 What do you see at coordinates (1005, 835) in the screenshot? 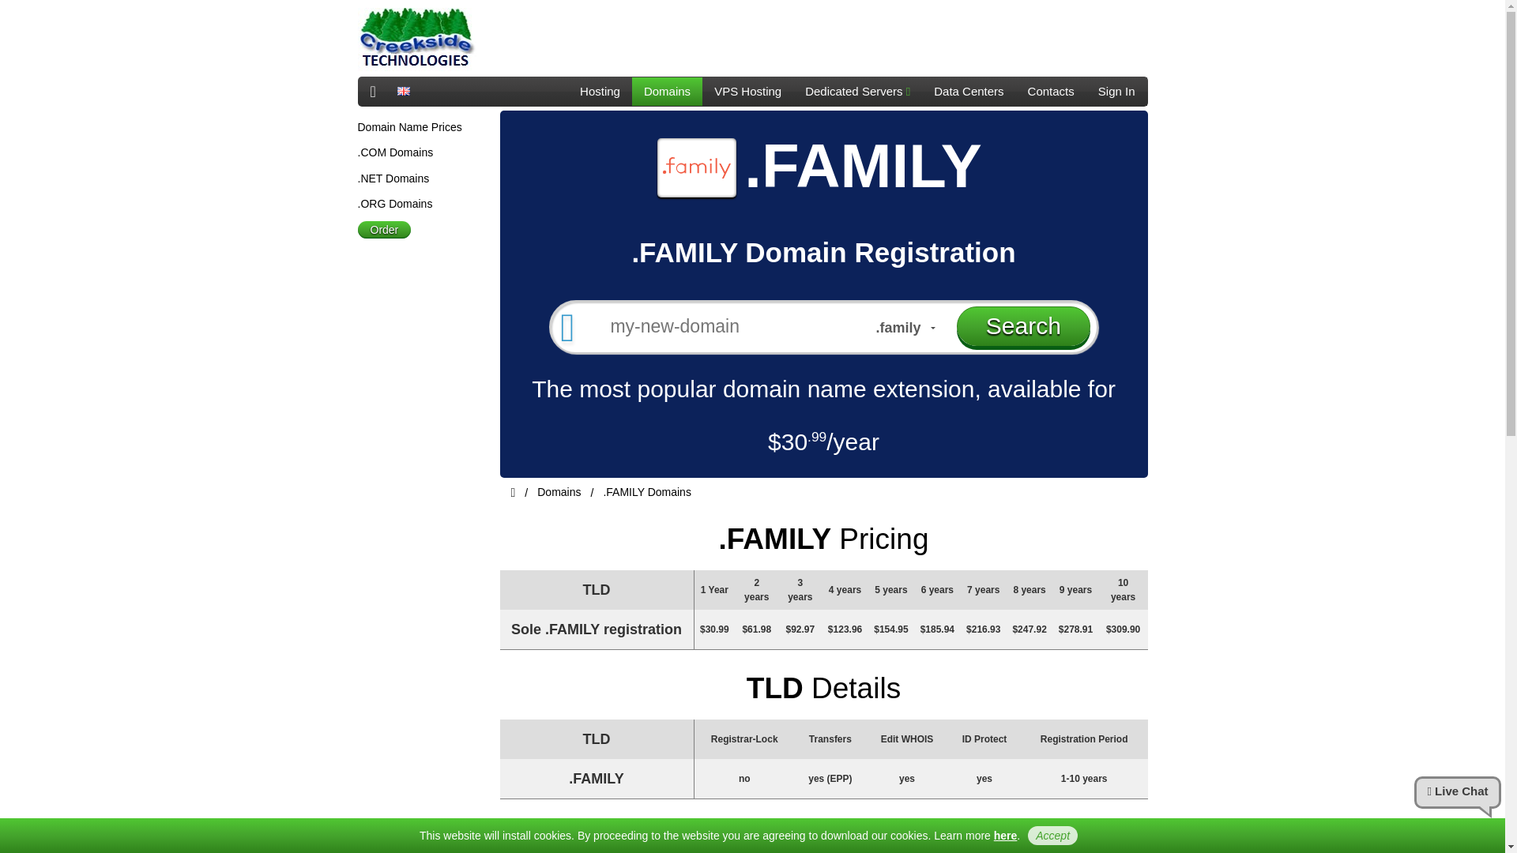
I see `Privacy Policy` at bounding box center [1005, 835].